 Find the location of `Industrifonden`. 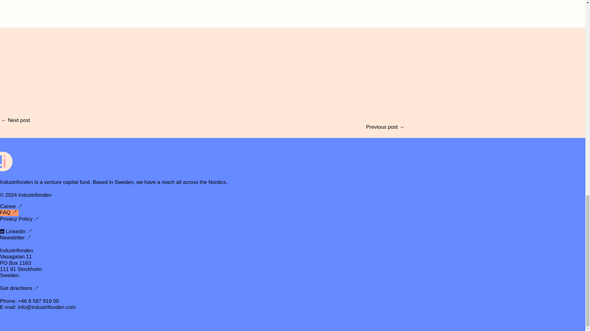

Industrifonden is located at coordinates (6, 176).